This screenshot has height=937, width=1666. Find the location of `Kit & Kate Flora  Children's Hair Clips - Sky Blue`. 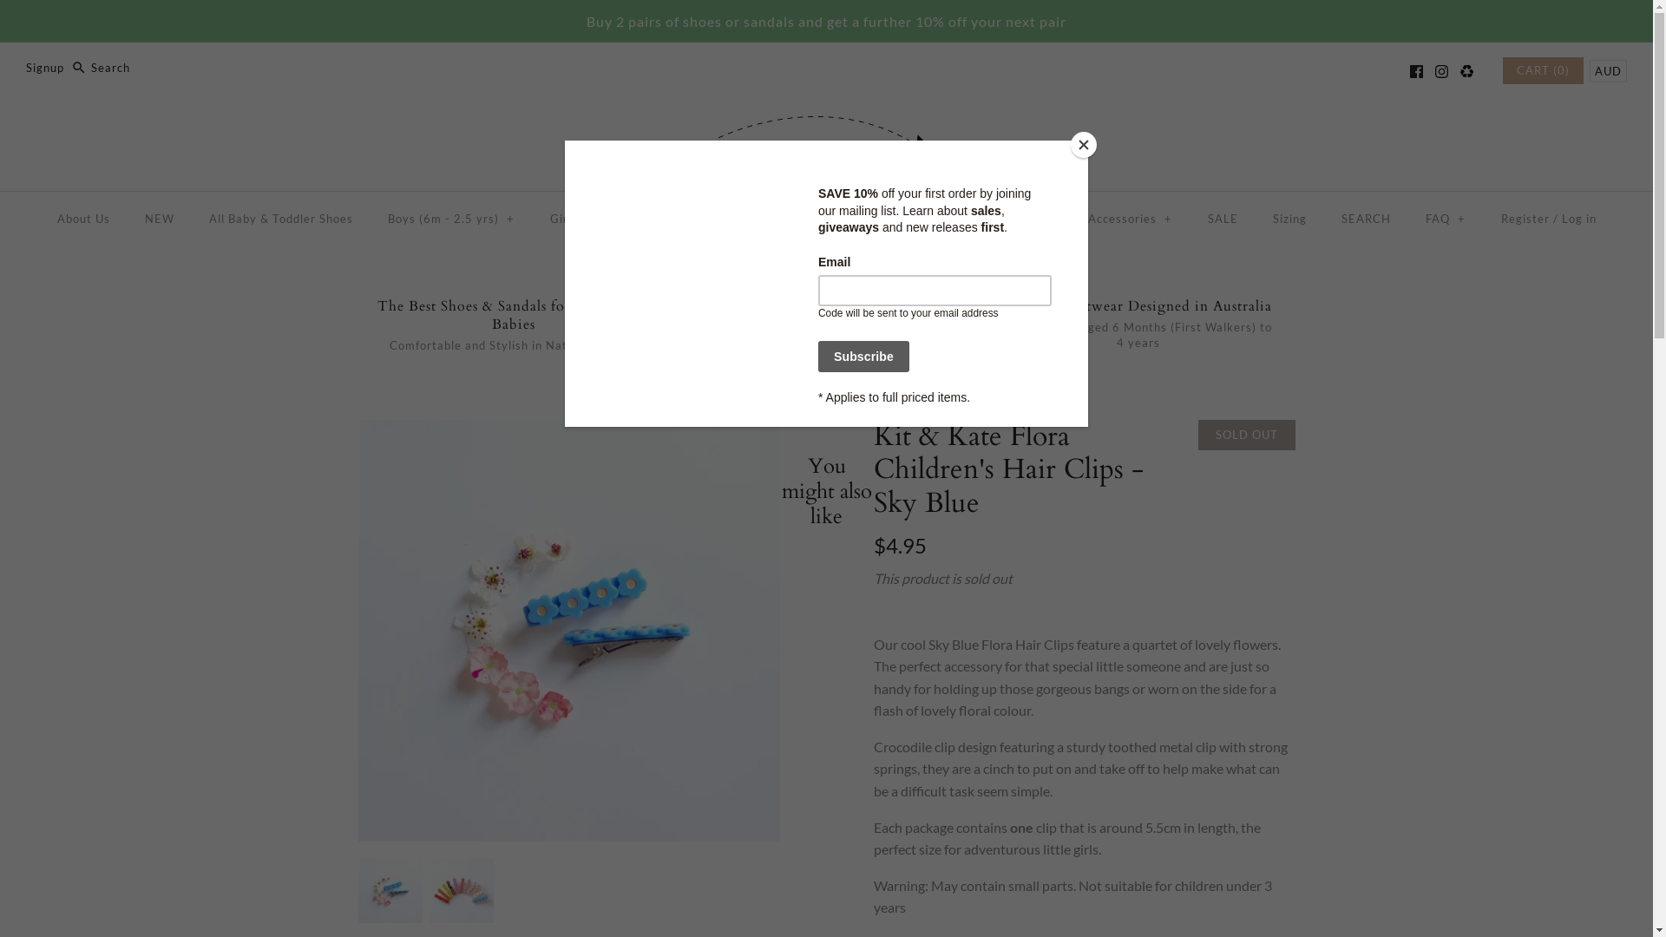

Kit & Kate Flora  Children's Hair Clips - Sky Blue is located at coordinates (568, 631).